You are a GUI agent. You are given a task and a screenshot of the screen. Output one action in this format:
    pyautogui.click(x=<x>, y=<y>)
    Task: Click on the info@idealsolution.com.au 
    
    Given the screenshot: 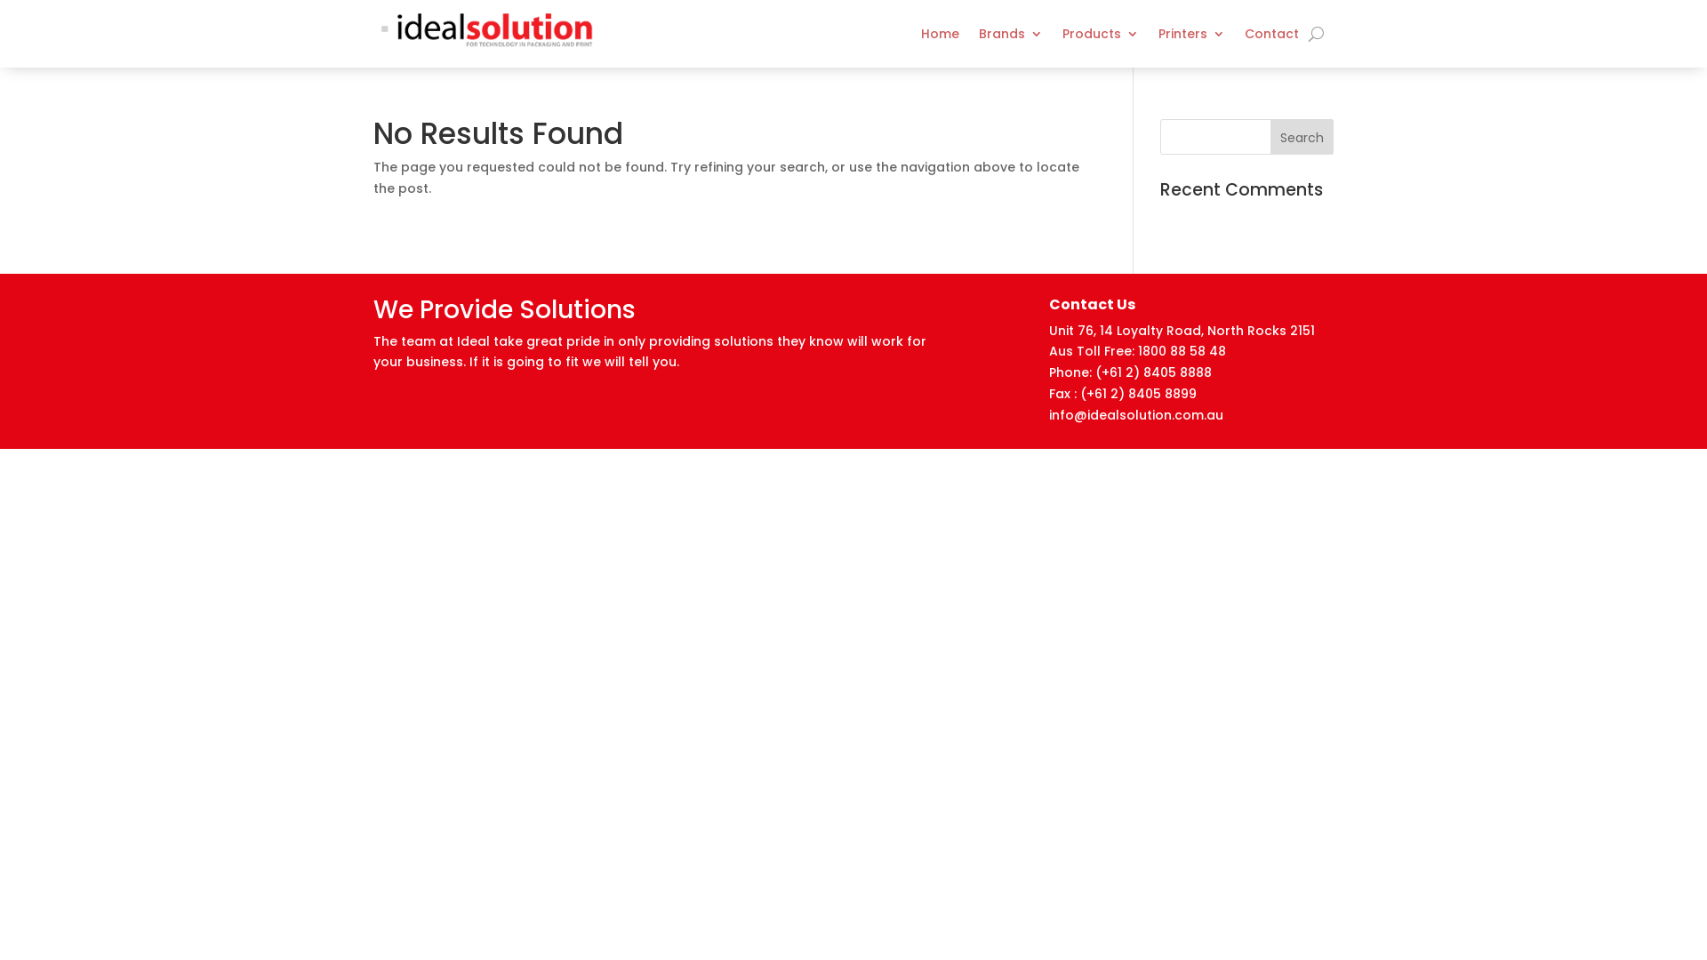 What is the action you would take?
    pyautogui.click(x=1138, y=415)
    